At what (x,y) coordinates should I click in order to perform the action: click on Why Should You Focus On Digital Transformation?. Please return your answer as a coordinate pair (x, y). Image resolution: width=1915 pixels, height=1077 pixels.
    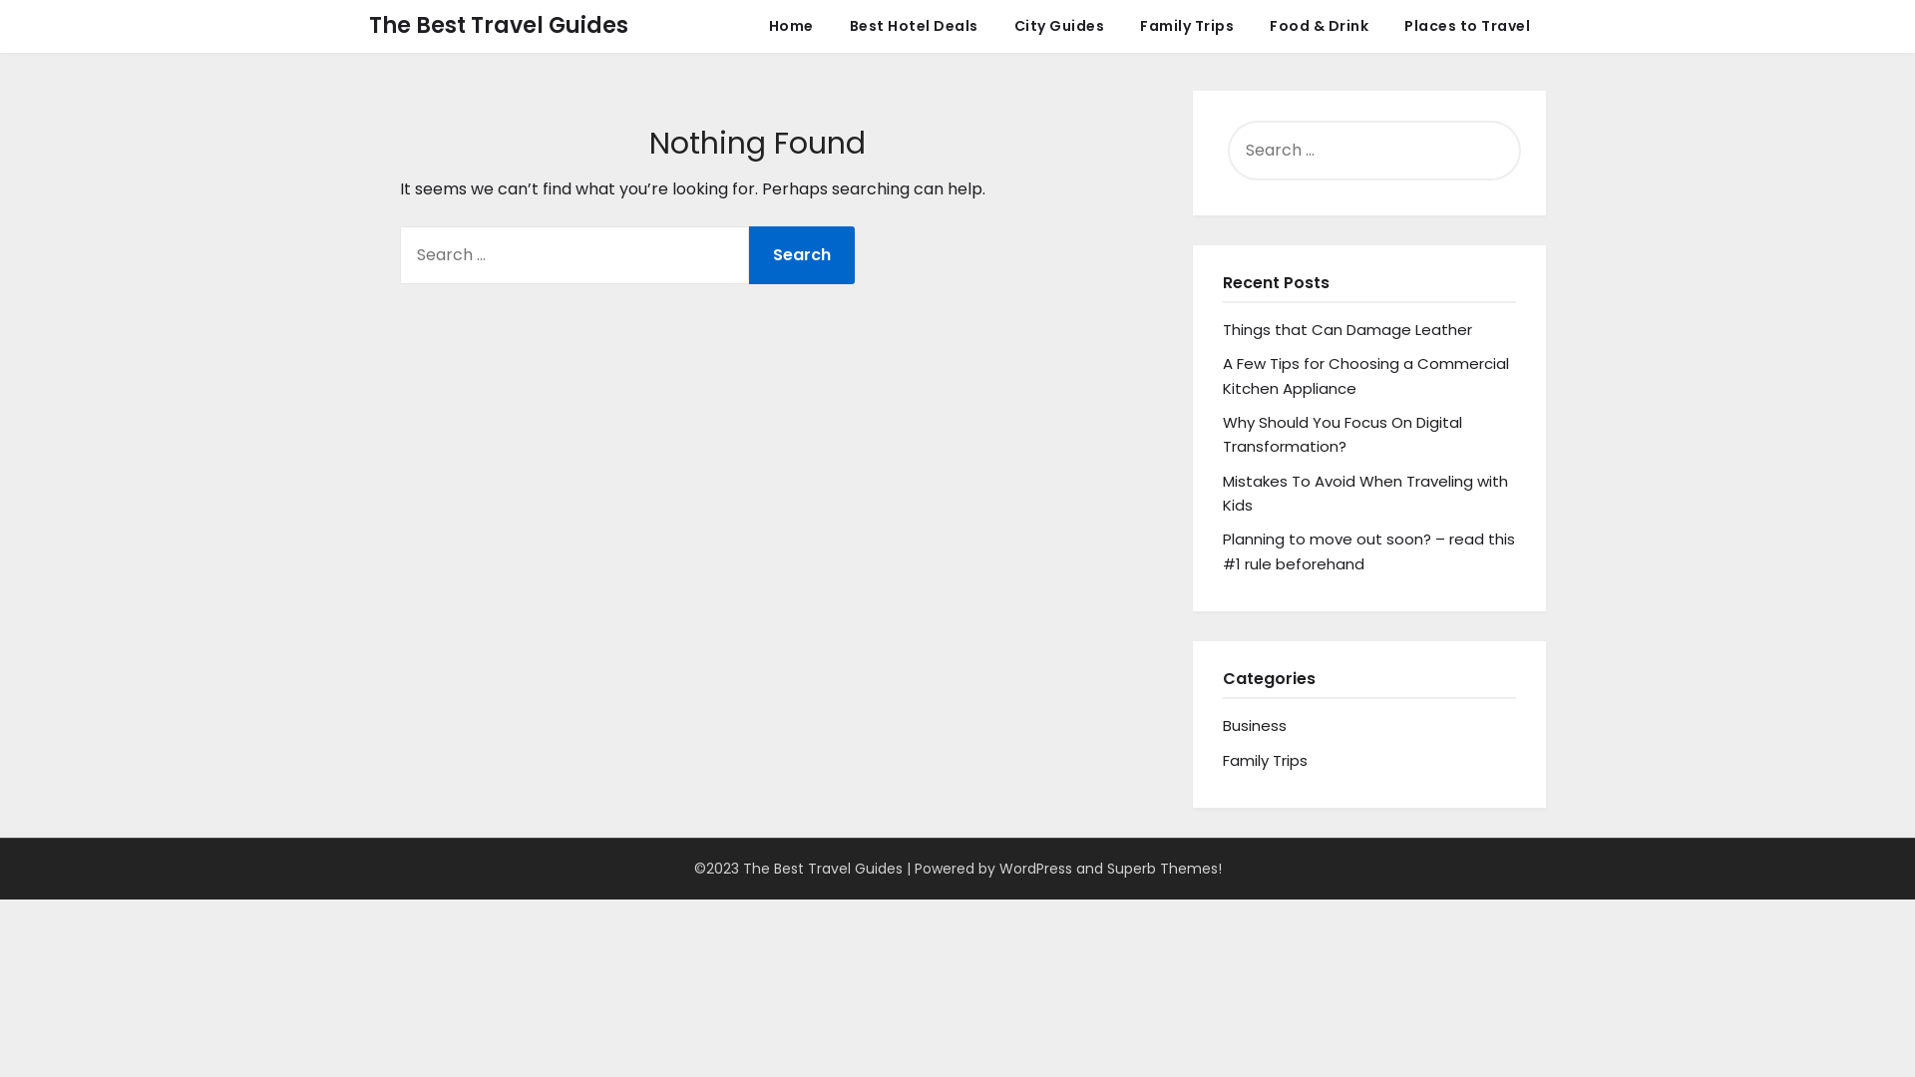
    Looking at the image, I should click on (1342, 435).